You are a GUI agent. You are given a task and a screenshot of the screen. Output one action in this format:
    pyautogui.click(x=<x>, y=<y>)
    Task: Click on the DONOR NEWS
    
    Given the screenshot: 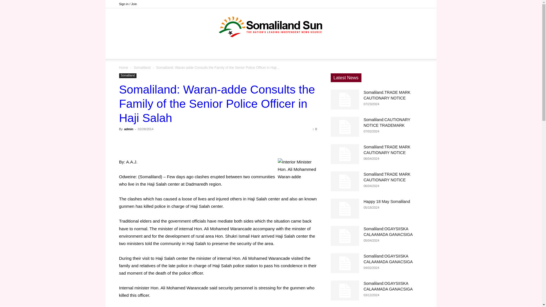 What is the action you would take?
    pyautogui.click(x=199, y=52)
    